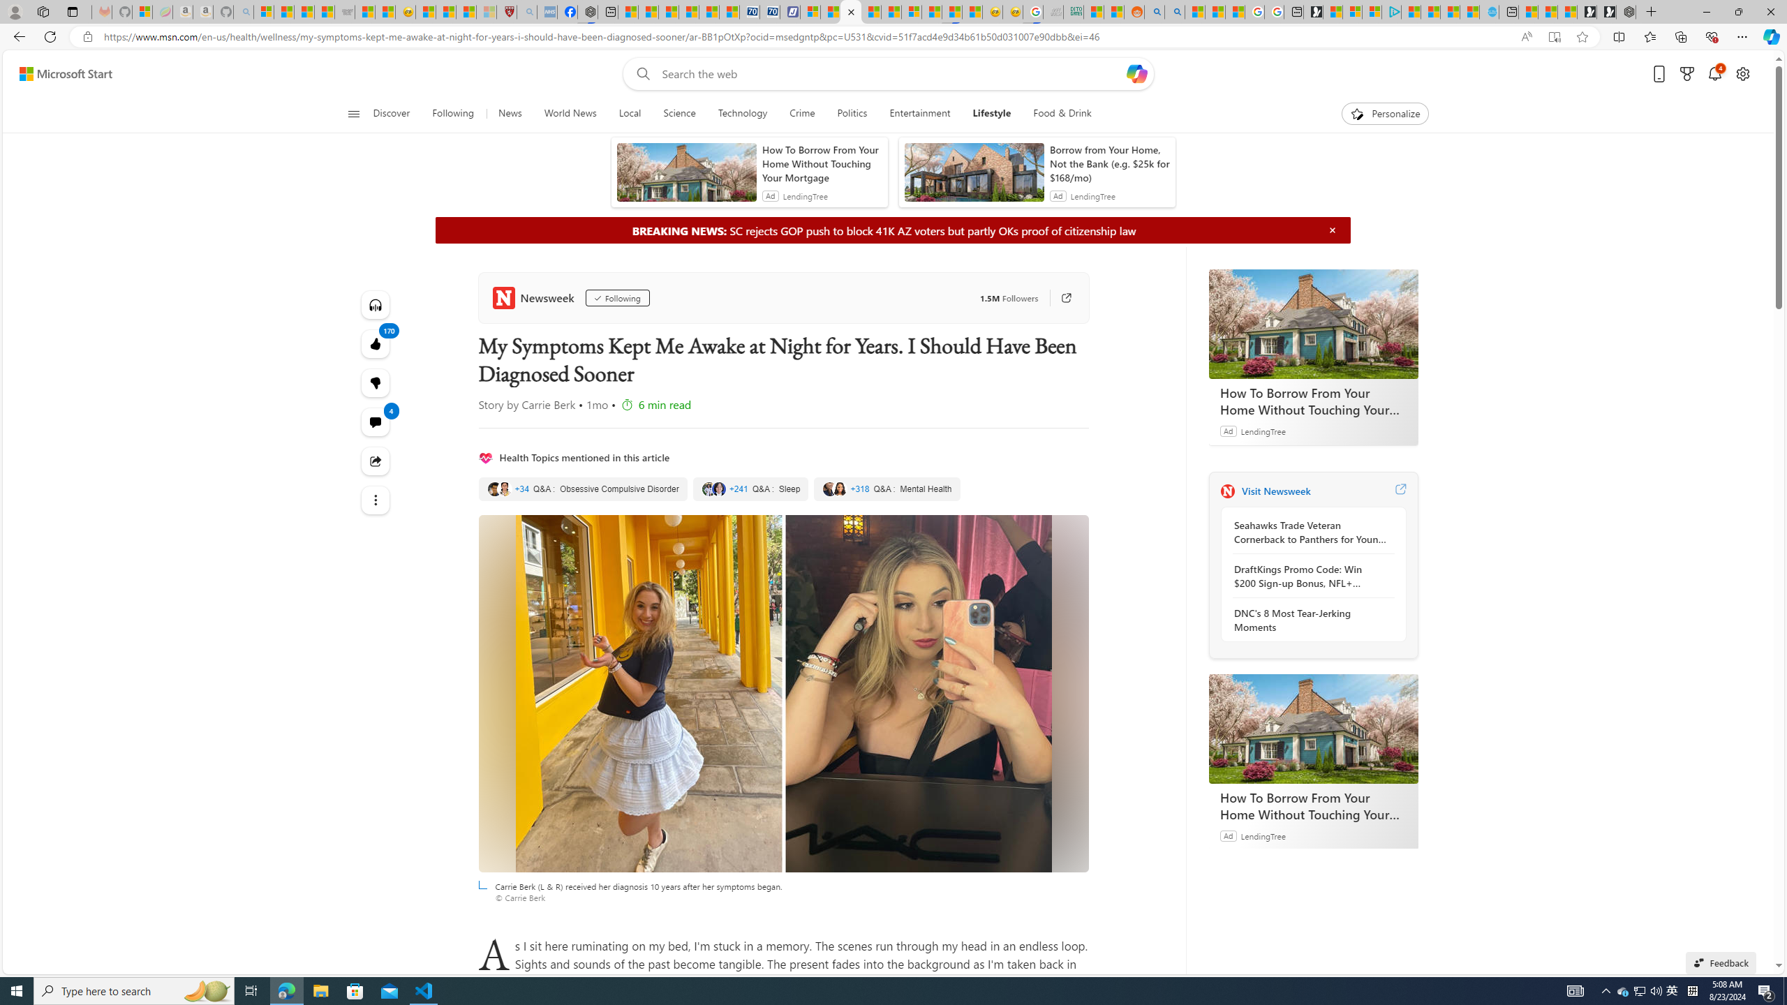  I want to click on 170, so click(376, 383).